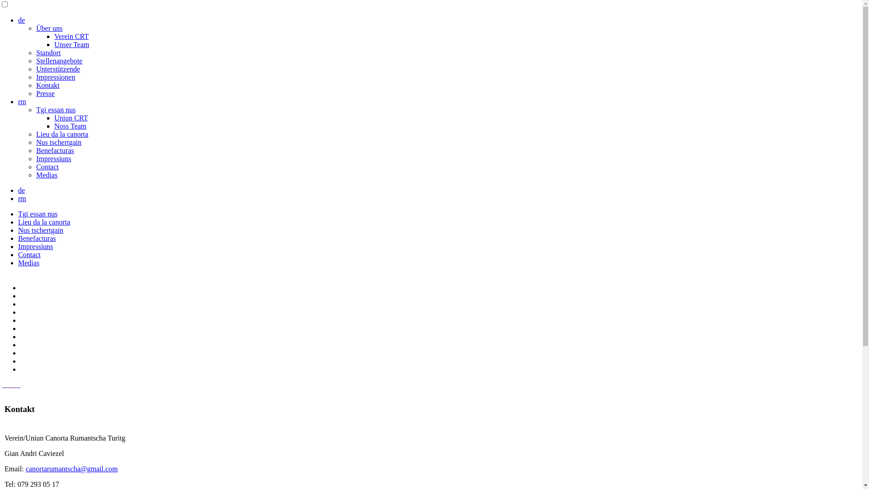  Describe the element at coordinates (56, 110) in the screenshot. I see `Tgi essan nus` at that location.